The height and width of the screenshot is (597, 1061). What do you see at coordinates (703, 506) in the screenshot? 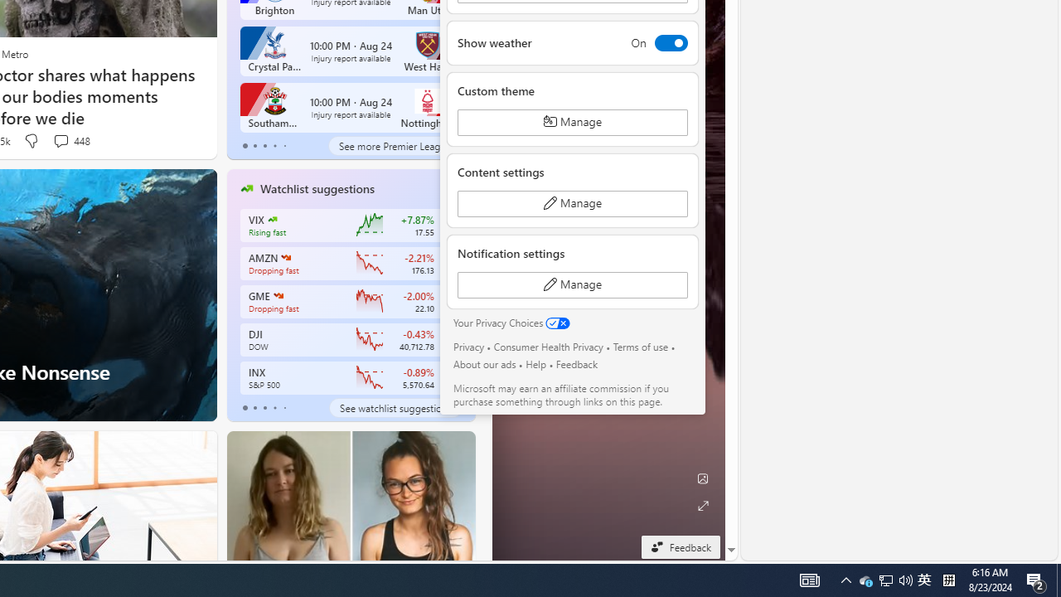
I see `Expand background` at bounding box center [703, 506].